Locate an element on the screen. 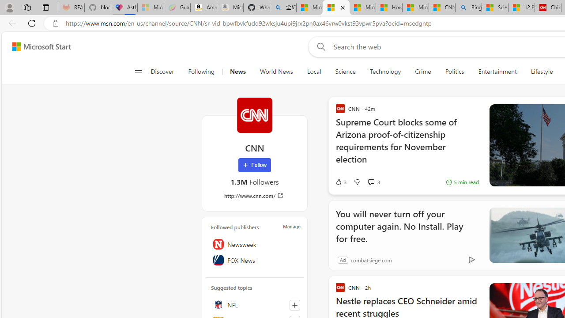 The height and width of the screenshot is (318, 565). Follow is located at coordinates (255, 165).